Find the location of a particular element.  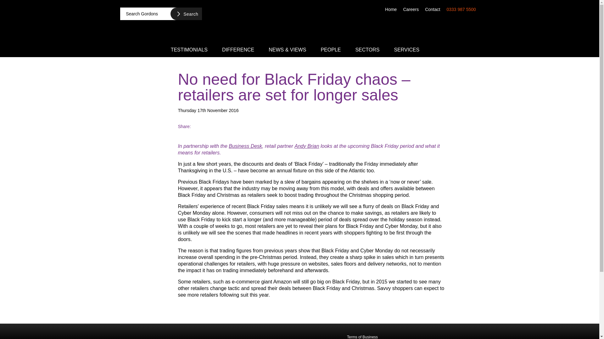

Careers is located at coordinates (411, 9).